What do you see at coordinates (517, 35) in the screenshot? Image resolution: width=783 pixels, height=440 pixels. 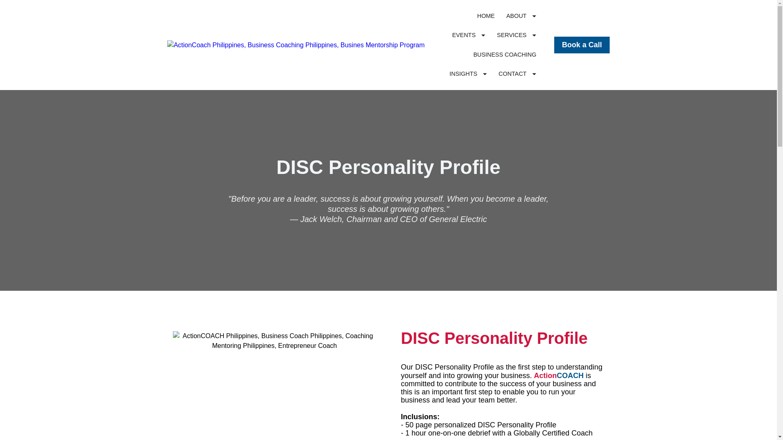 I see `SERVICES` at bounding box center [517, 35].